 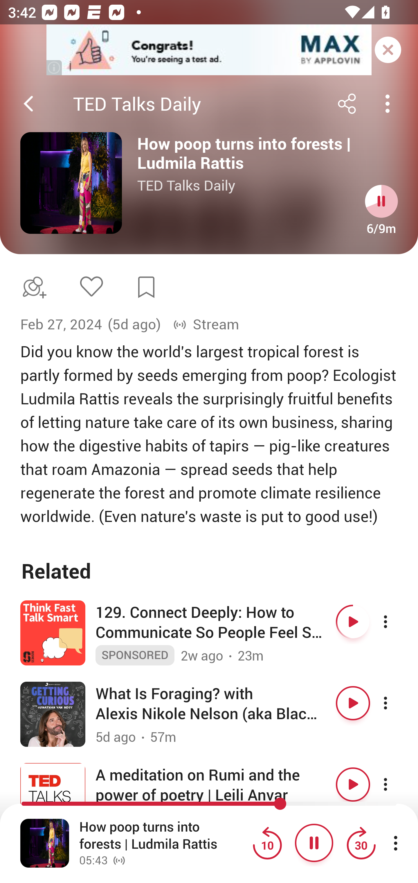 What do you see at coordinates (395, 703) in the screenshot?
I see `More options` at bounding box center [395, 703].